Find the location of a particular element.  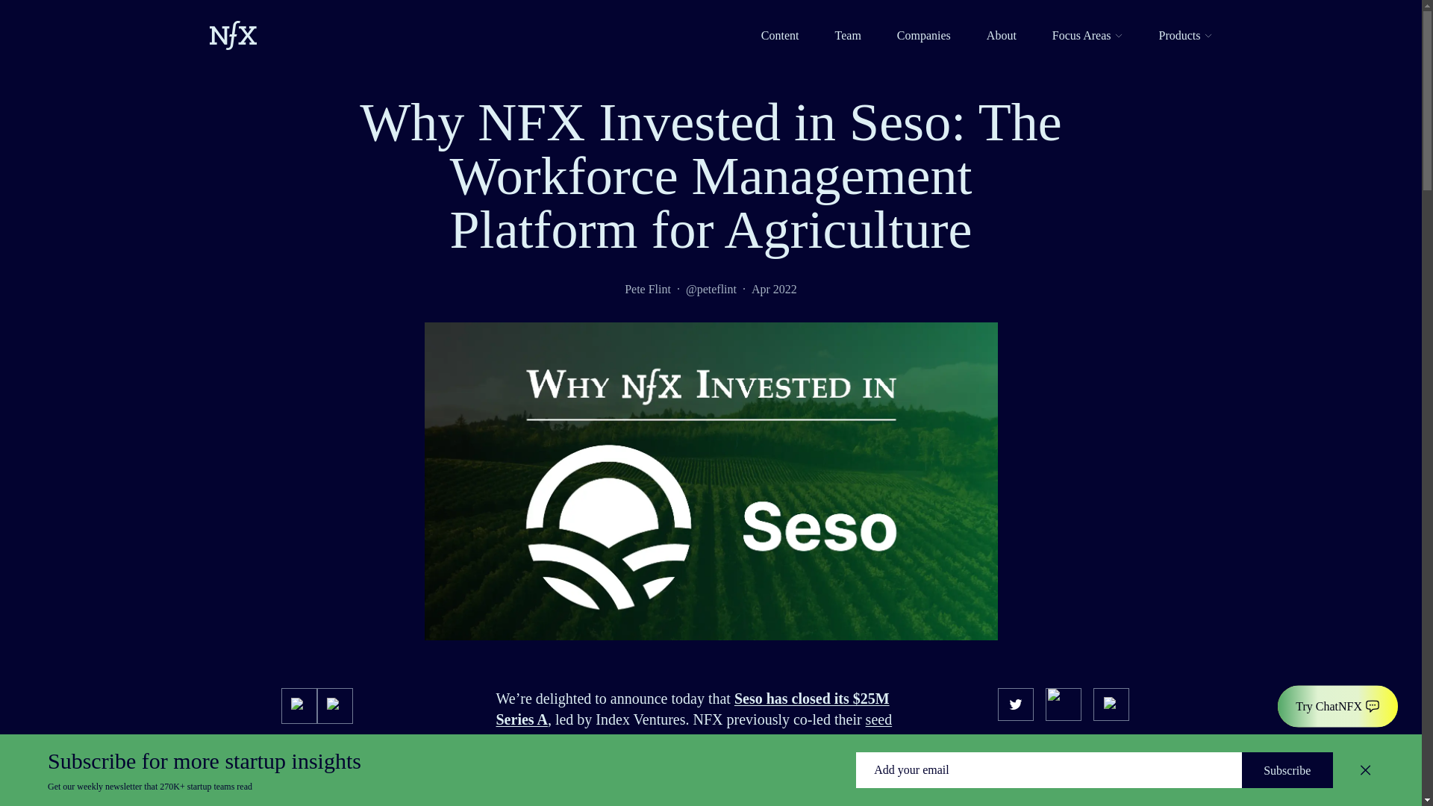

Pete Flint is located at coordinates (648, 289).